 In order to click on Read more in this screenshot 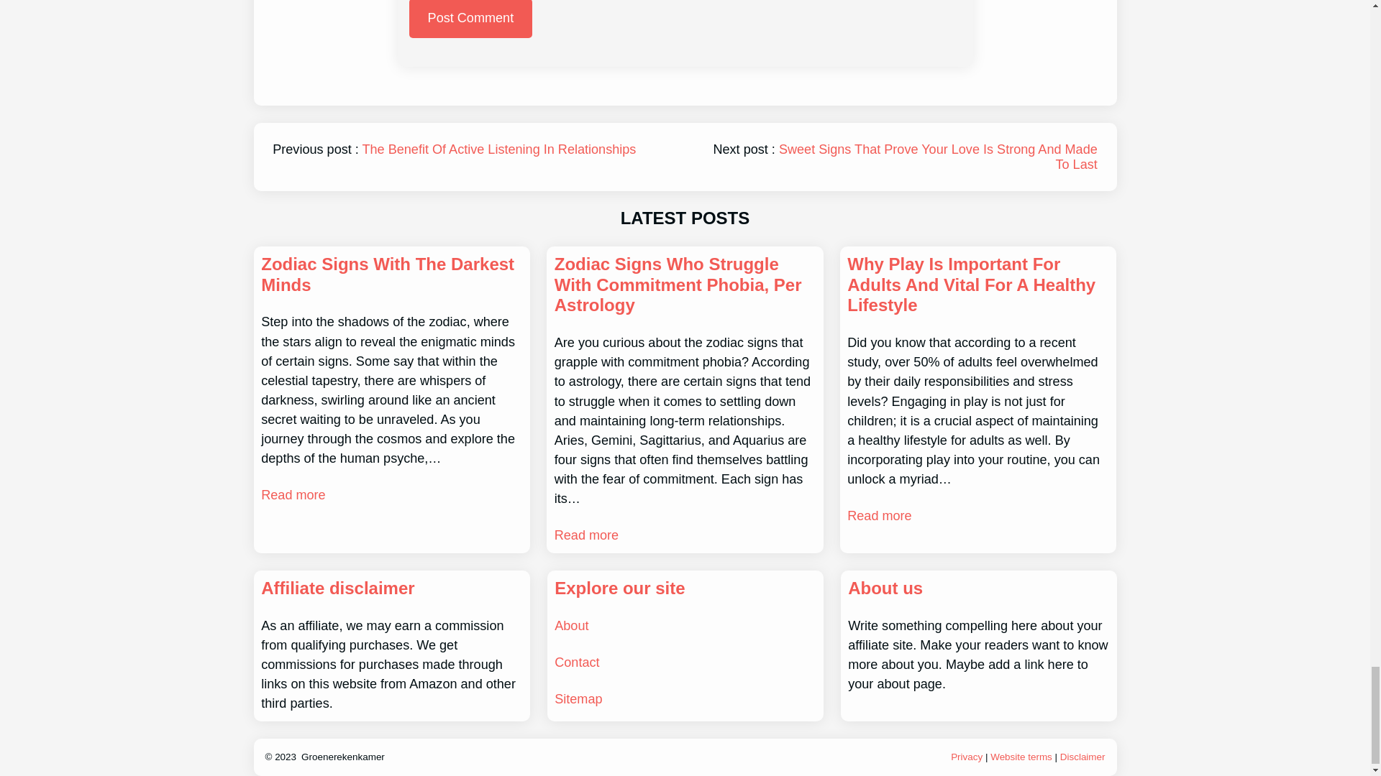, I will do `click(587, 536)`.